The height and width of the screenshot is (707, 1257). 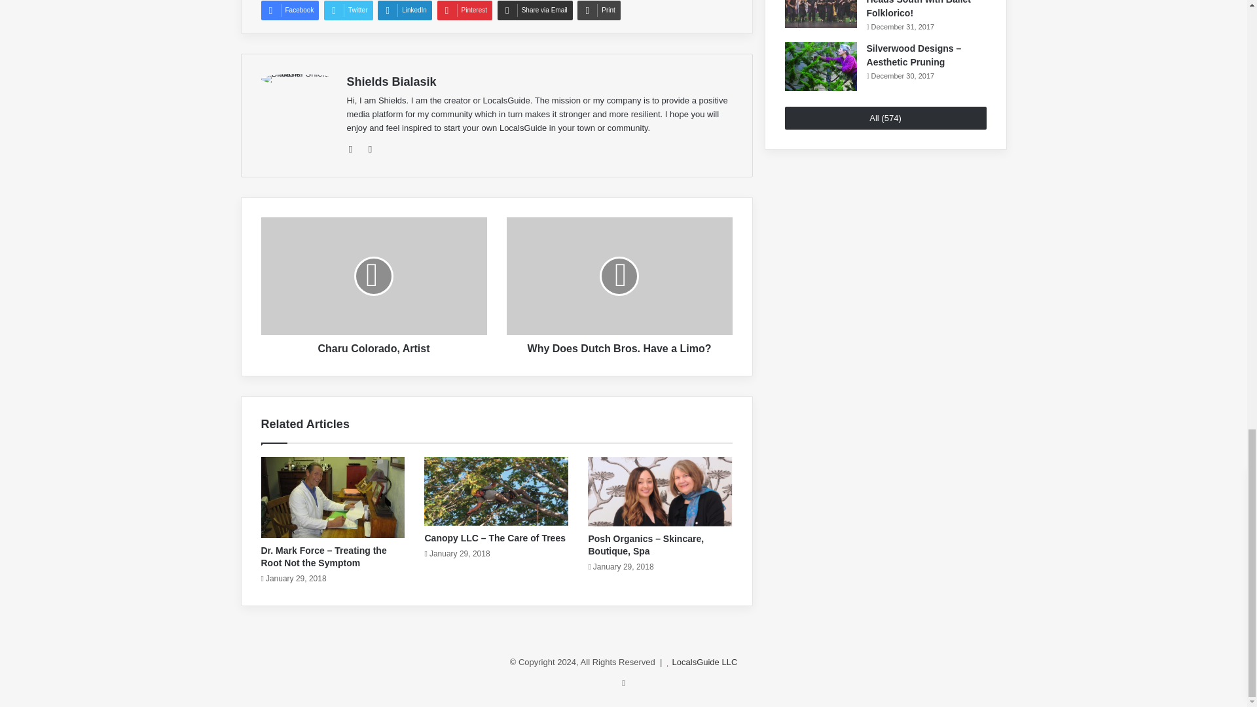 I want to click on Facebook, so click(x=289, y=10).